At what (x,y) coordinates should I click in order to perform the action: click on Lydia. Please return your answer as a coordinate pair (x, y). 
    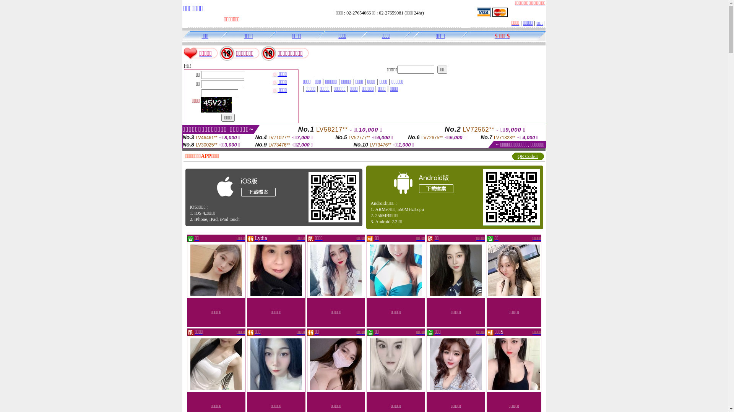
    Looking at the image, I should click on (261, 238).